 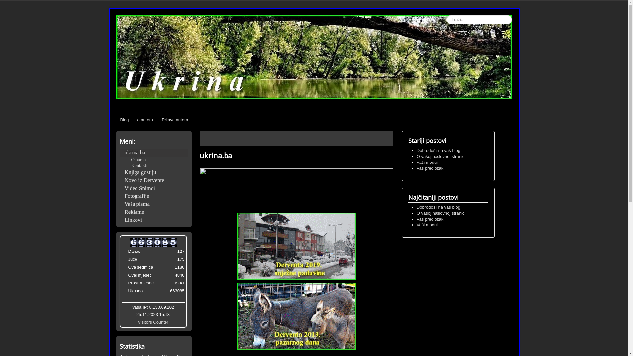 I want to click on Visitors Counter, so click(x=153, y=322).